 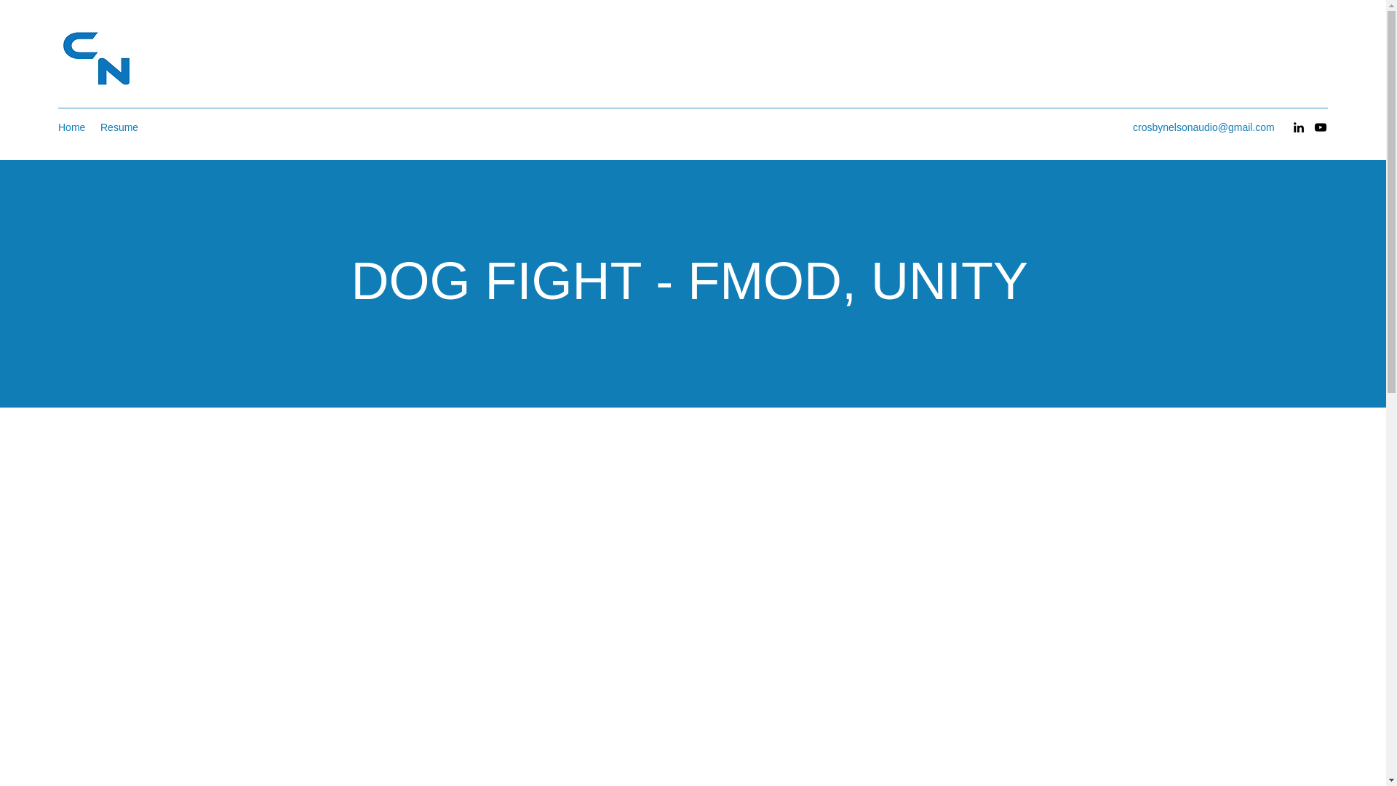 What do you see at coordinates (118, 127) in the screenshot?
I see `Resume` at bounding box center [118, 127].